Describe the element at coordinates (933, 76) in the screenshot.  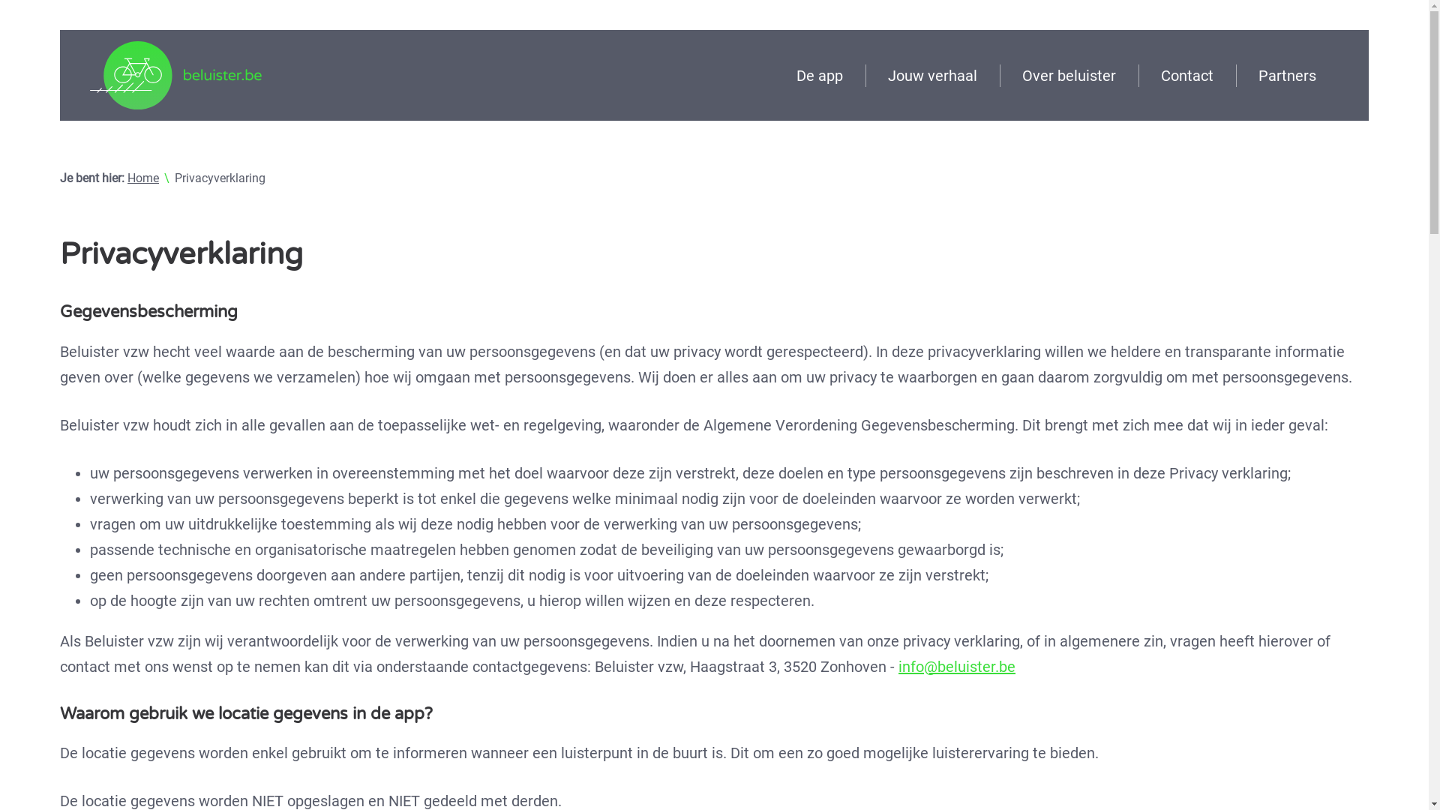
I see `Jouw verhaal` at that location.